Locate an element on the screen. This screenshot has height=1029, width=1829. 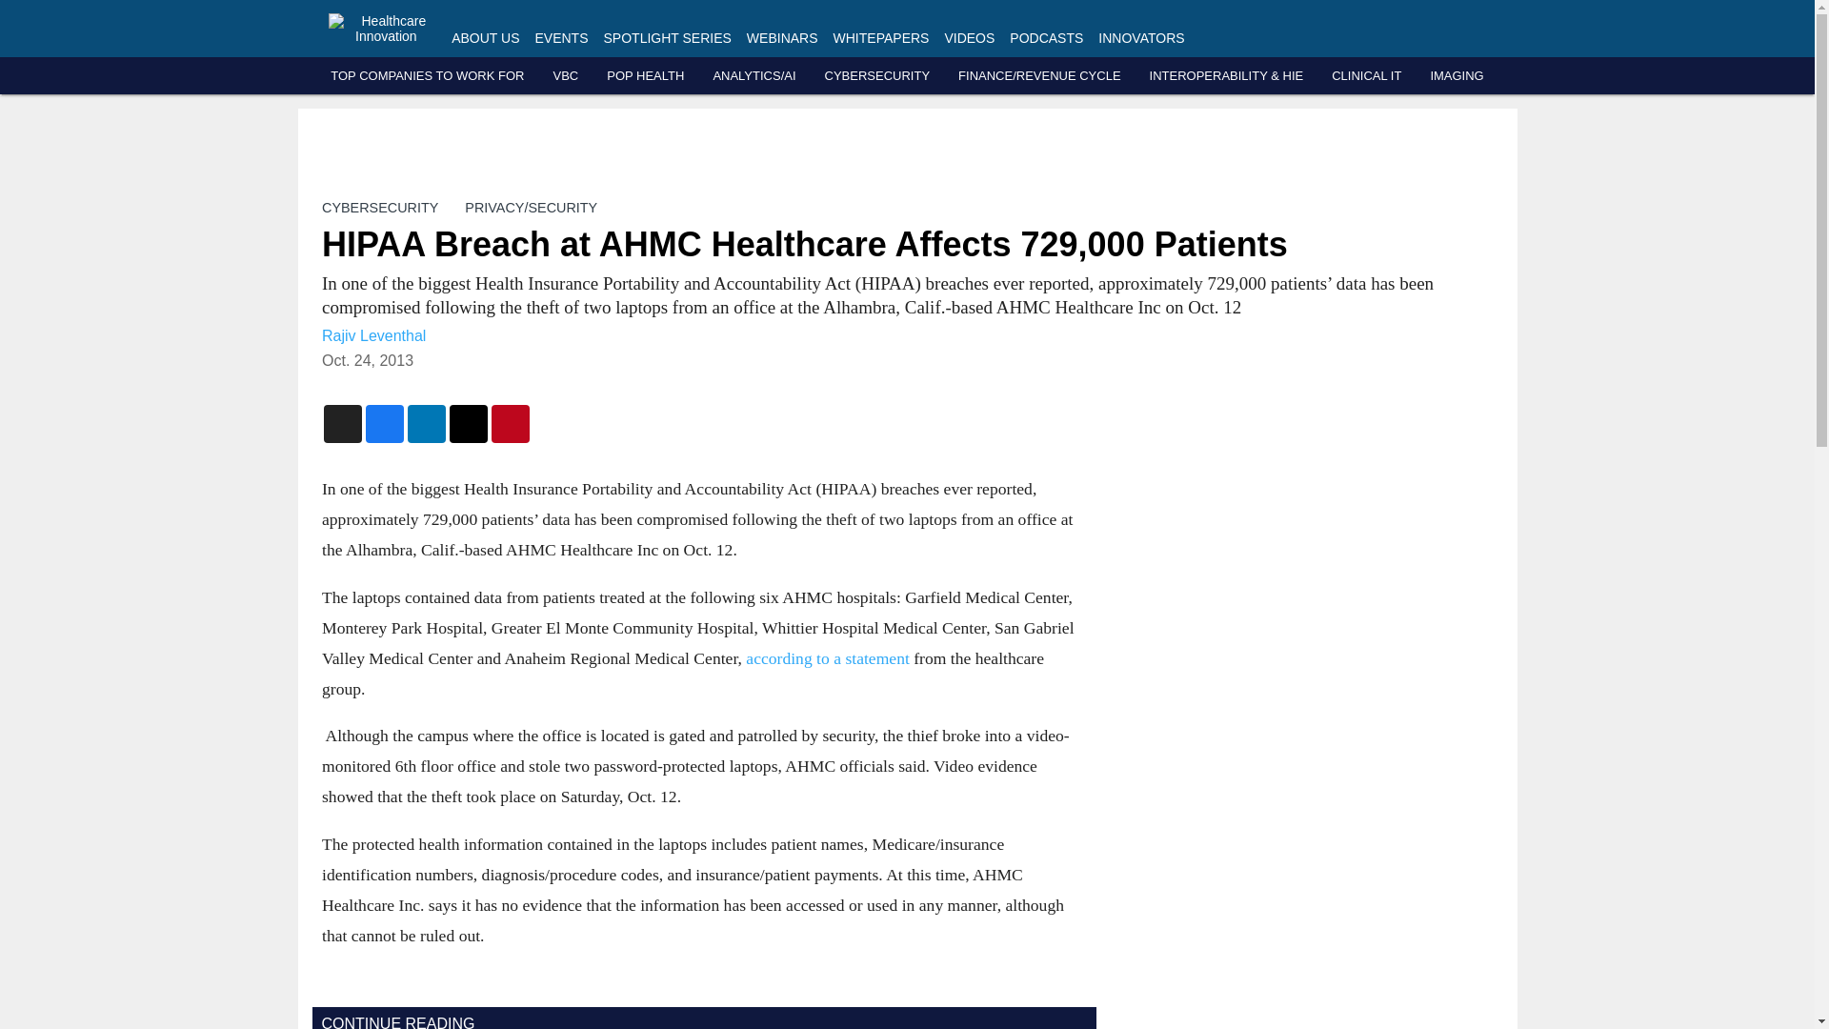
INNOVATORS is located at coordinates (1141, 38).